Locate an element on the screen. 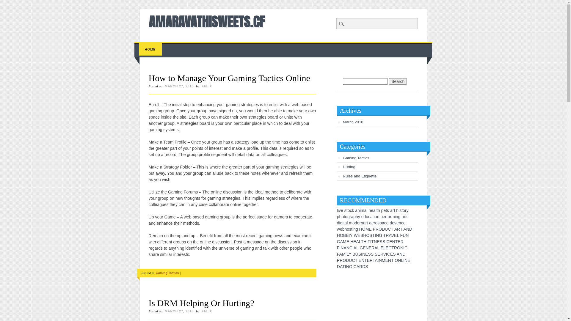 The width and height of the screenshot is (571, 321). R is located at coordinates (377, 229).